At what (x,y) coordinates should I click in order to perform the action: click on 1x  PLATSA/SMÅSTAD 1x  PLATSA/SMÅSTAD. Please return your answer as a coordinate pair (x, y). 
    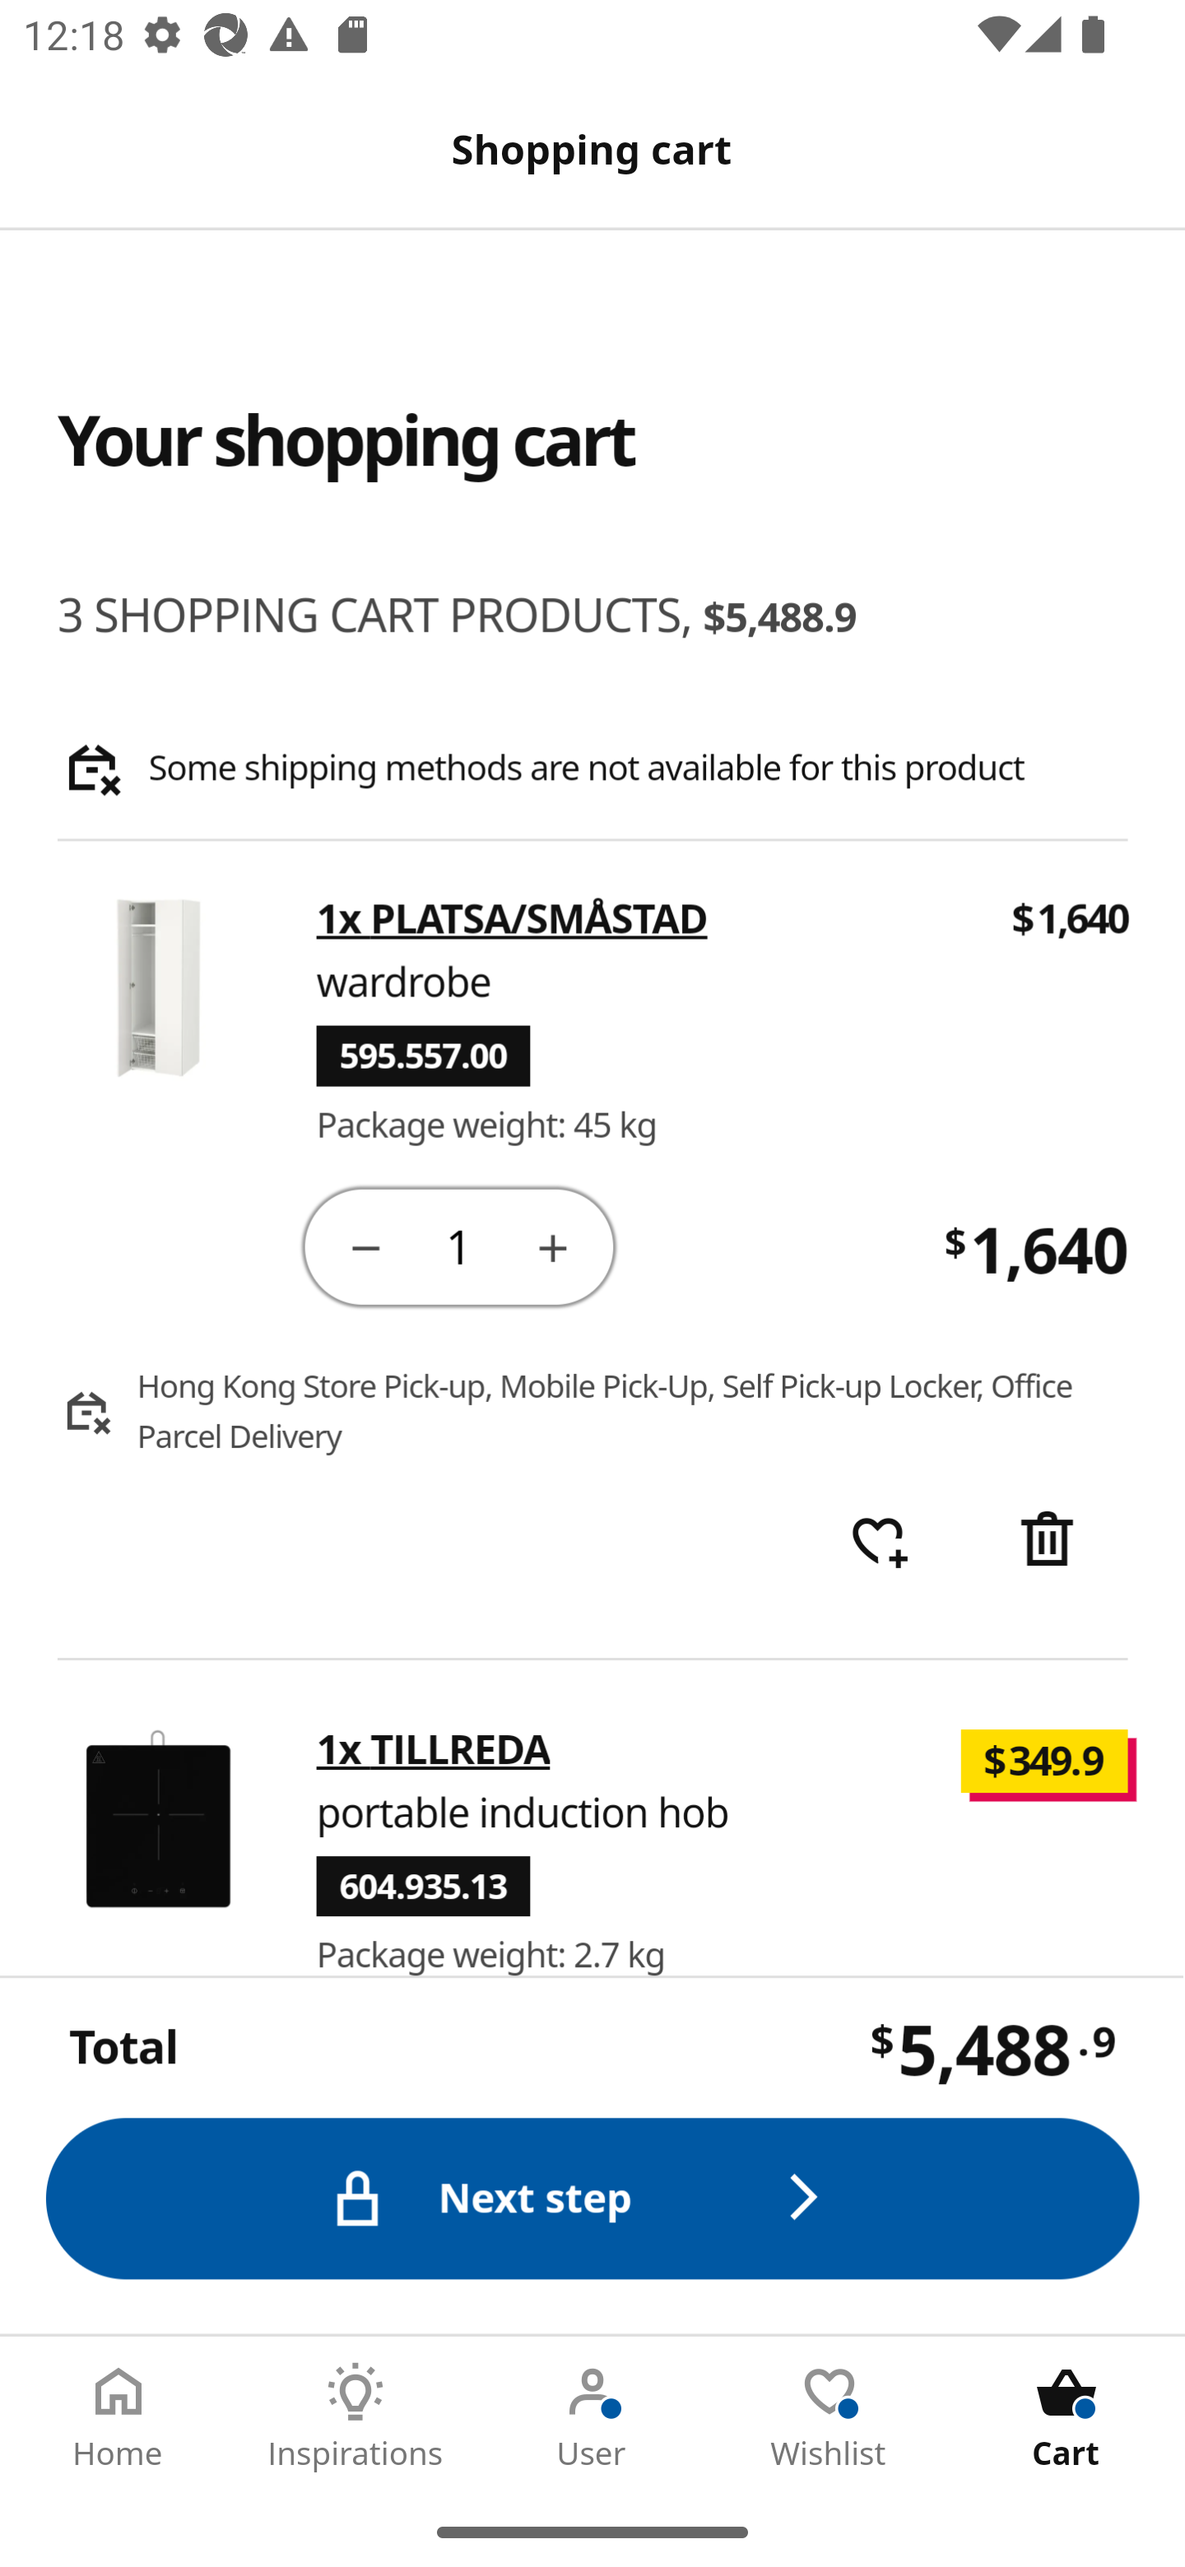
    Looking at the image, I should click on (513, 920).